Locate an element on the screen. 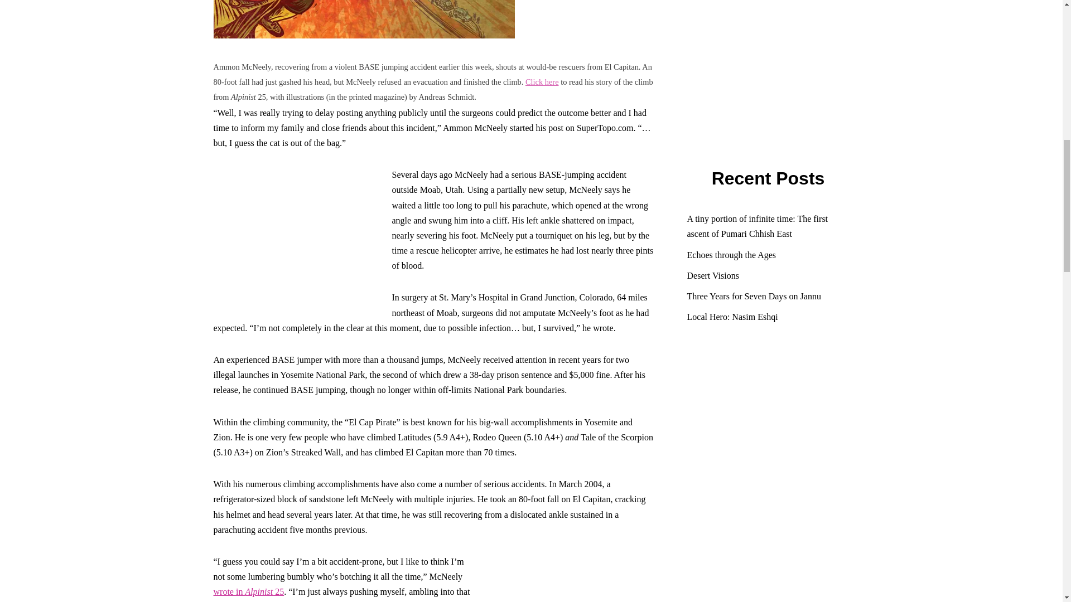 The image size is (1071, 602). wrote in Alpinist 25 is located at coordinates (248, 592).